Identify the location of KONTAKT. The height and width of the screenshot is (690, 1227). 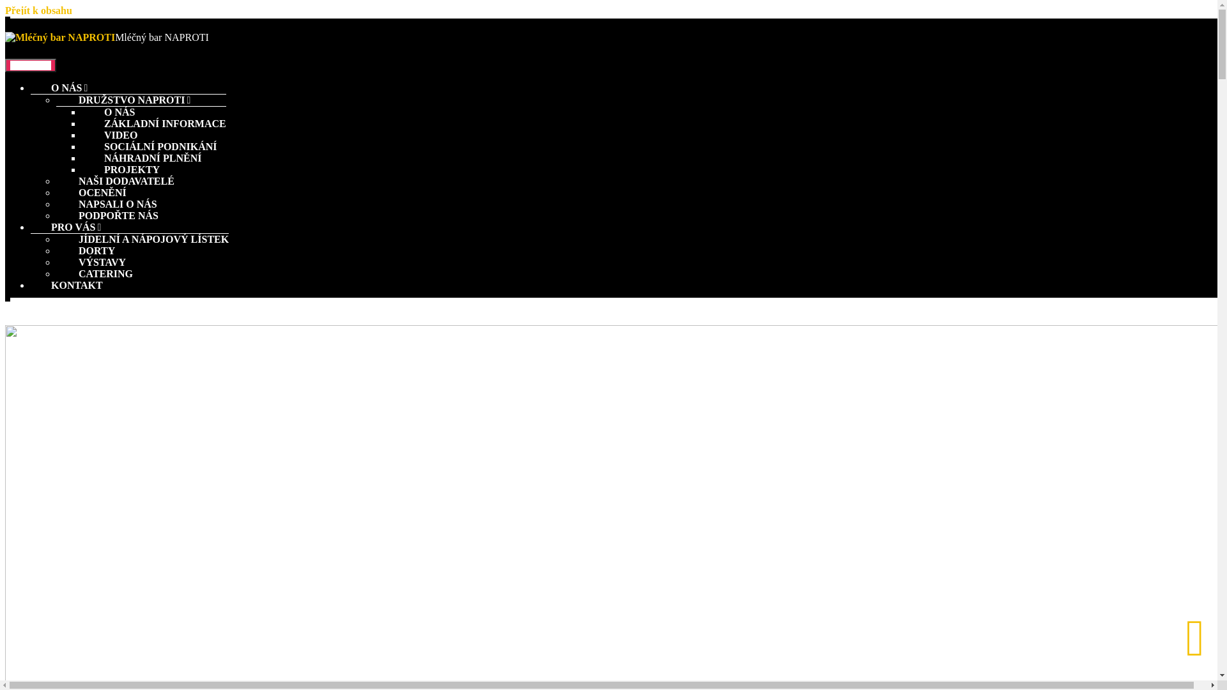
(77, 285).